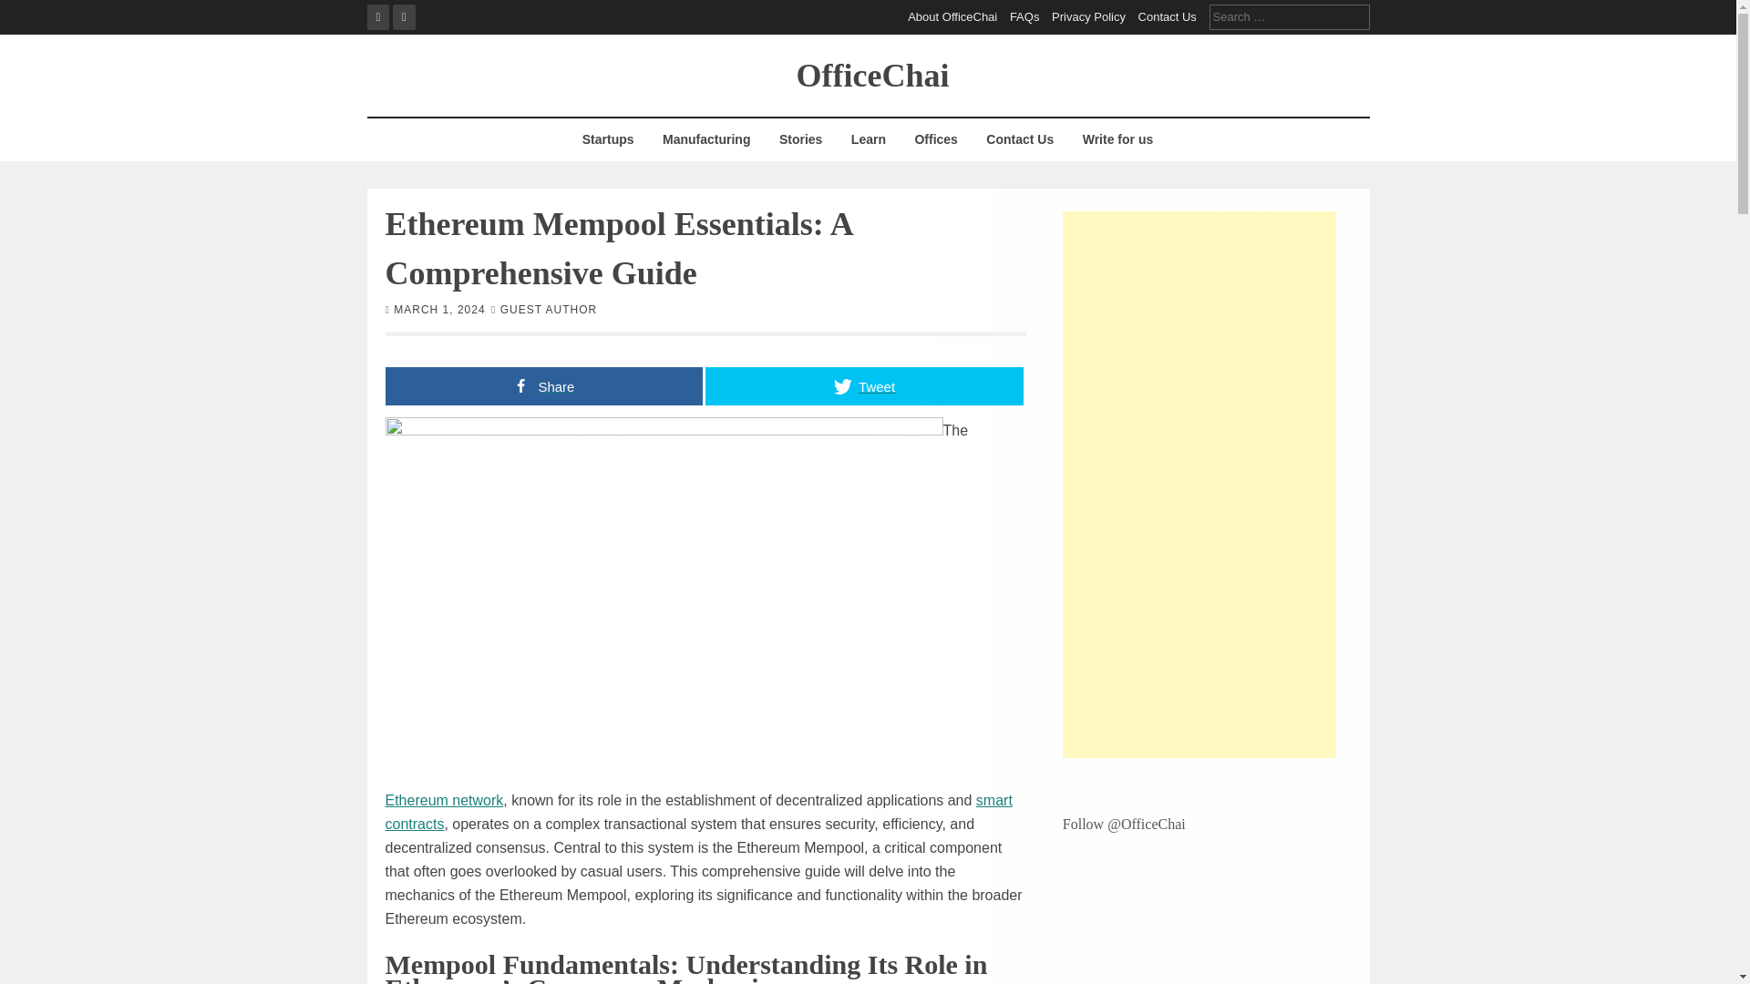 This screenshot has height=984, width=1750. Describe the element at coordinates (698, 812) in the screenshot. I see `smart contracts` at that location.